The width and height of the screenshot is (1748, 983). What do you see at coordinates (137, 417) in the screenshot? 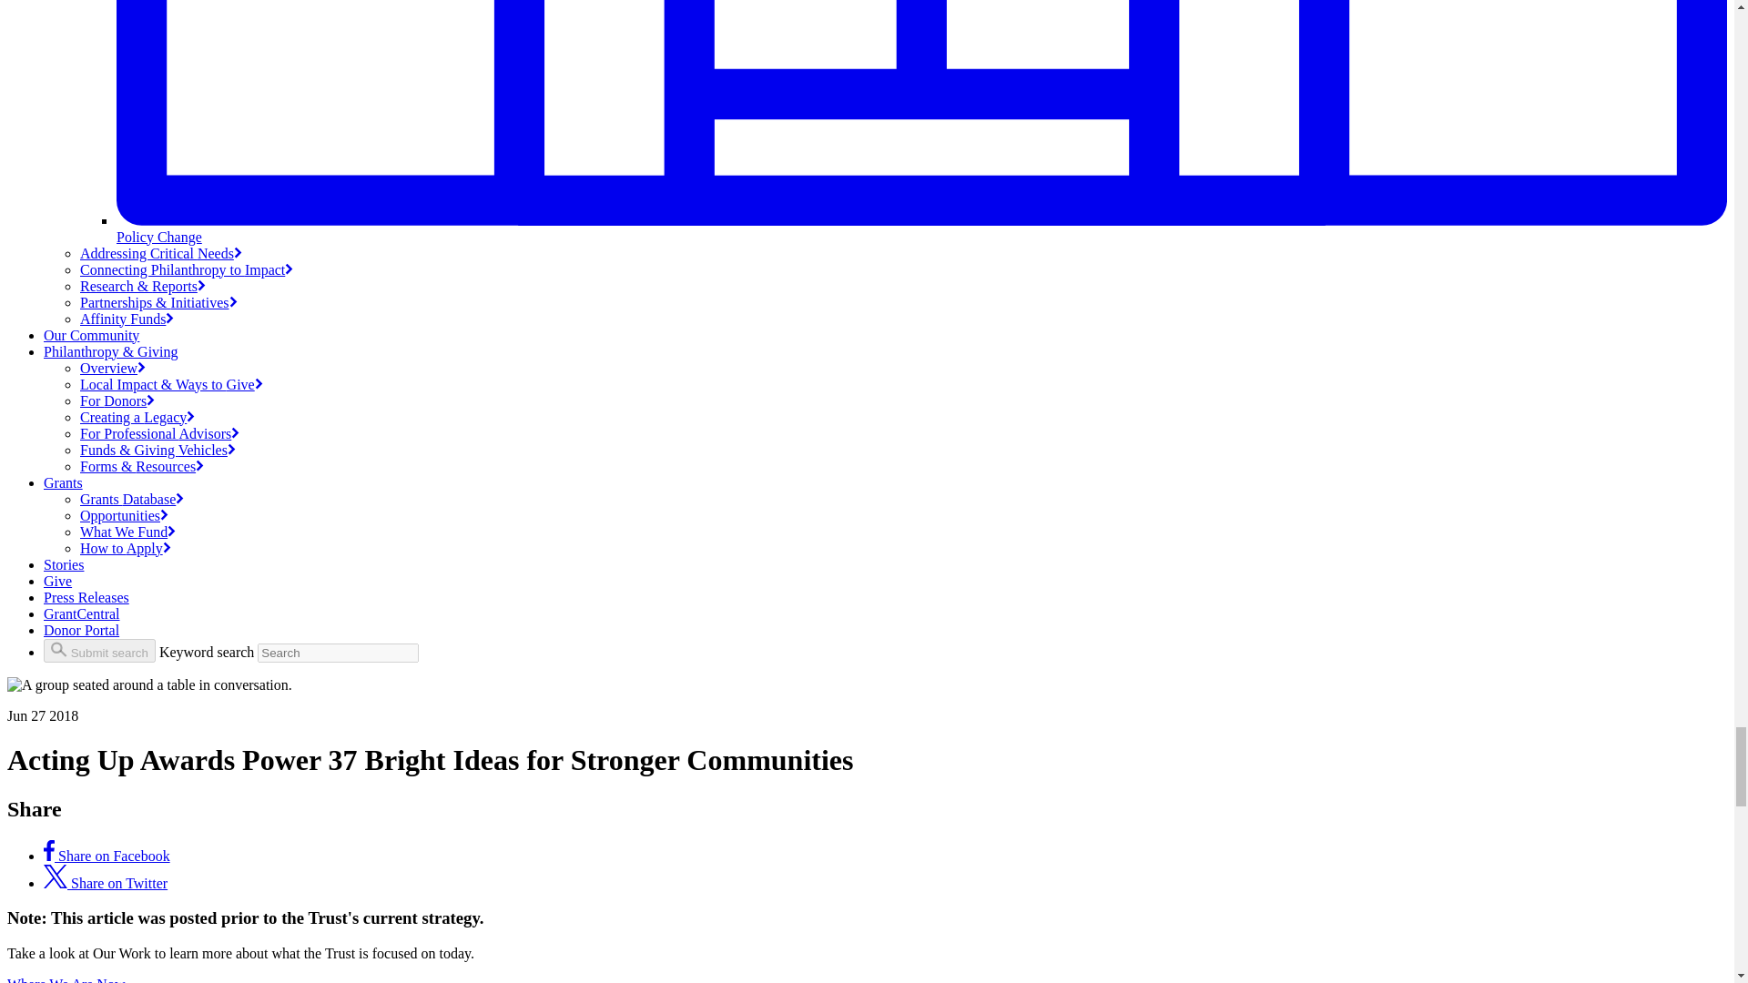
I see `Creating a Legacy` at bounding box center [137, 417].